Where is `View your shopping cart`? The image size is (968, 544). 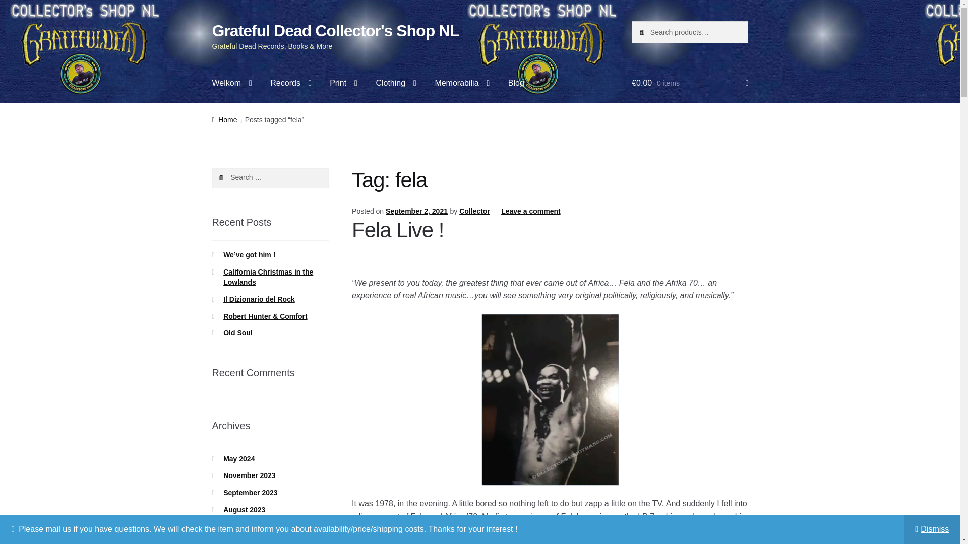 View your shopping cart is located at coordinates (690, 83).